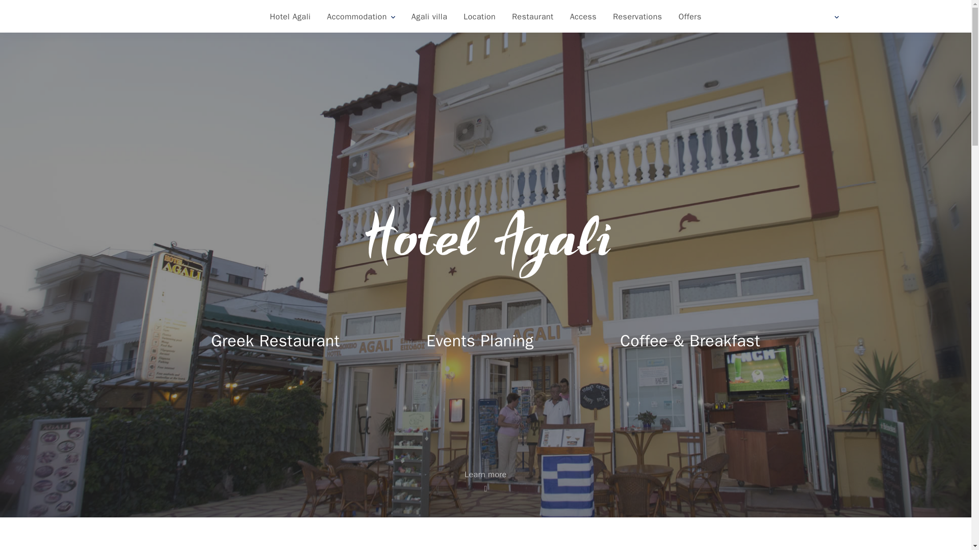 The width and height of the screenshot is (979, 550). Describe the element at coordinates (637, 17) in the screenshot. I see `Reservations` at that location.